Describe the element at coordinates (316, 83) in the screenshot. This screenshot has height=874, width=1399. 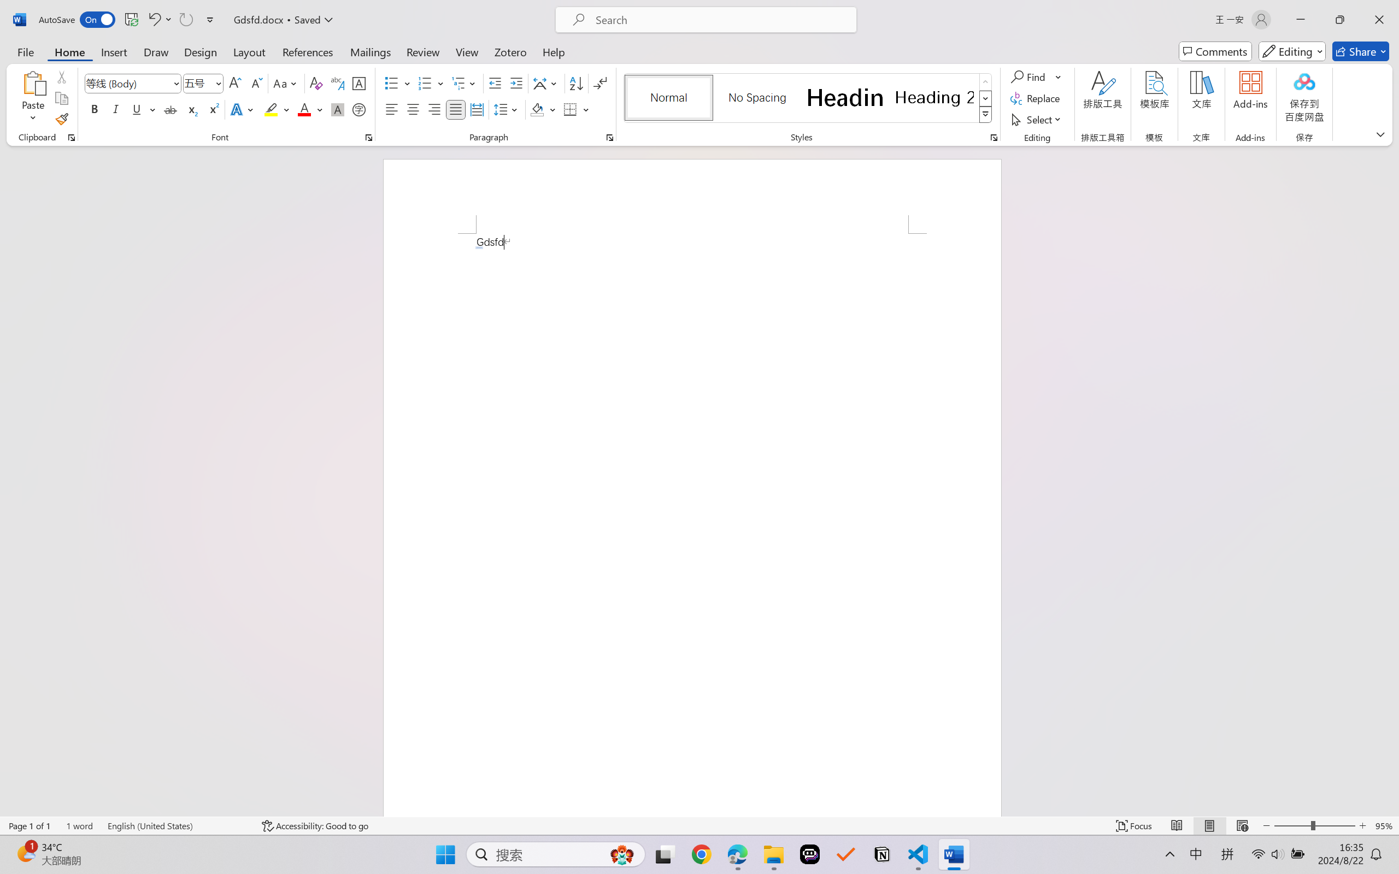
I see `Clear Formatting` at that location.